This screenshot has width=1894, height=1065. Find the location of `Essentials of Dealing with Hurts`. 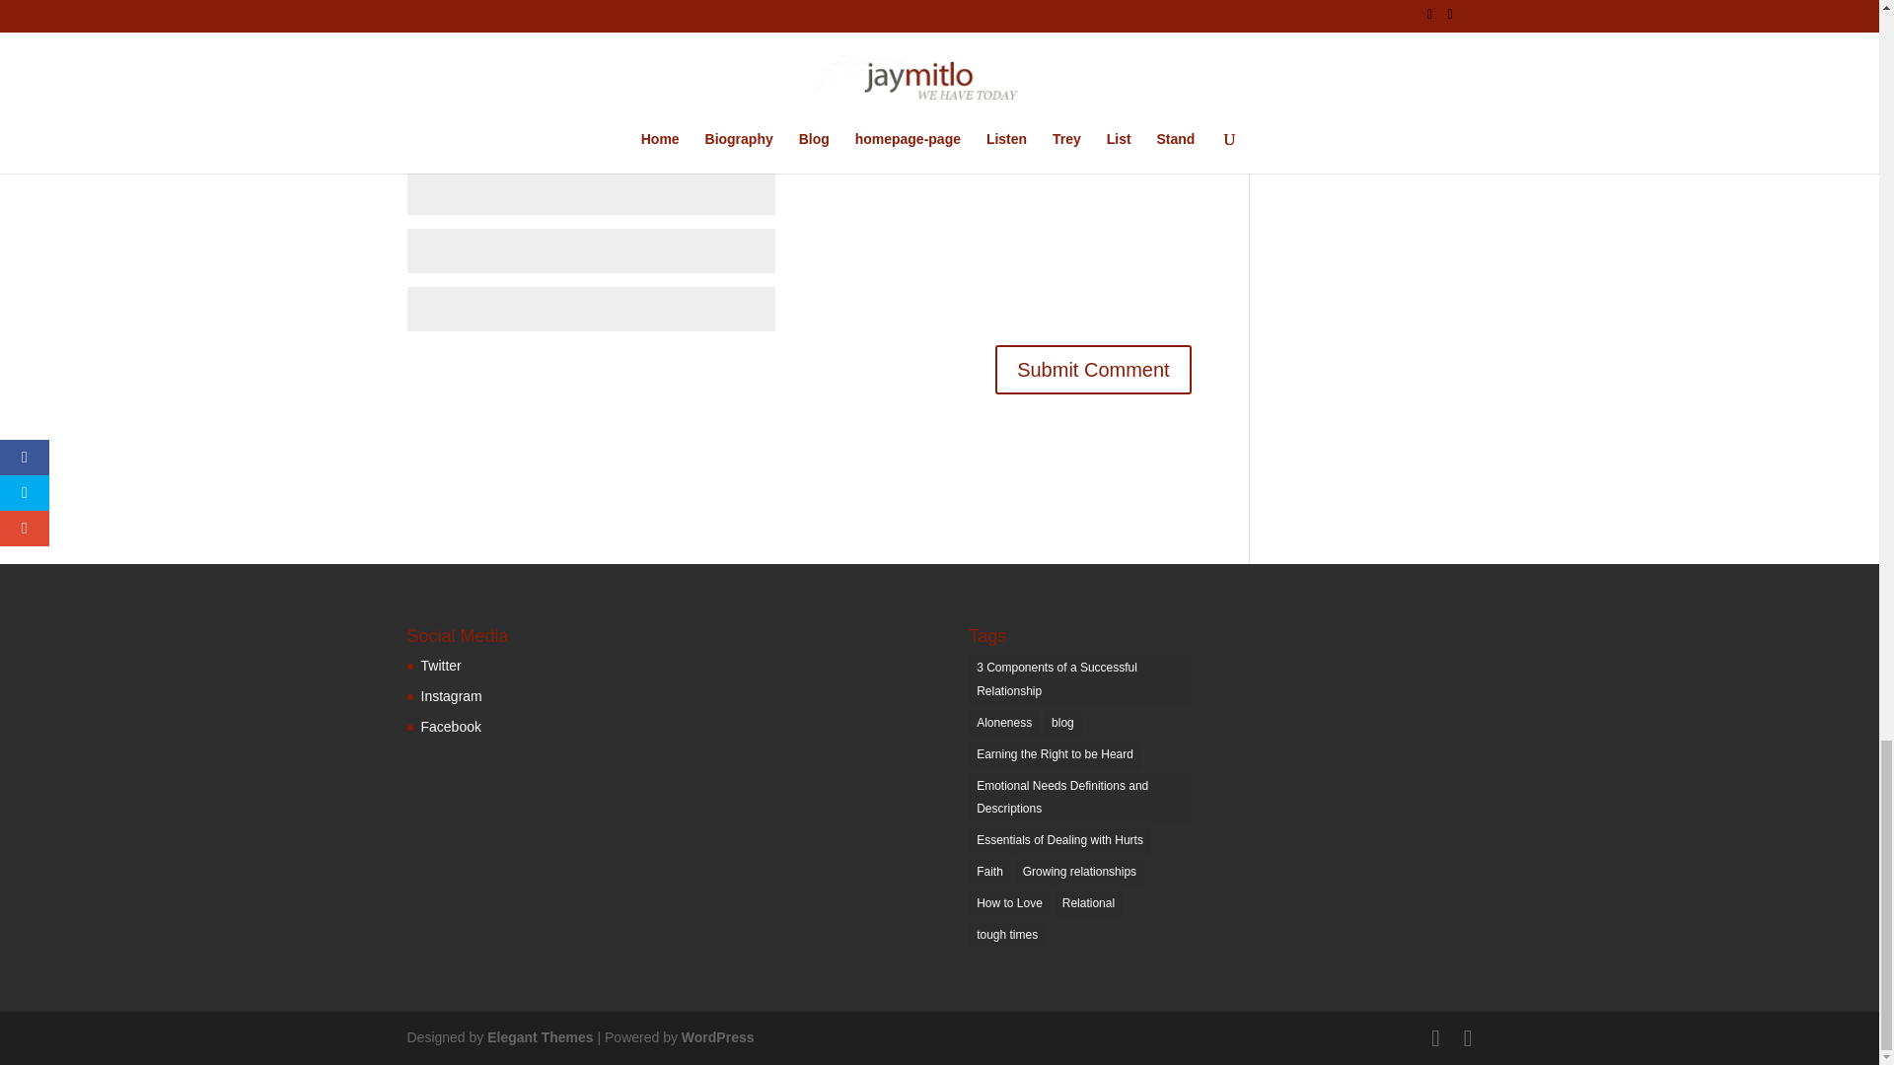

Essentials of Dealing with Hurts is located at coordinates (1059, 841).